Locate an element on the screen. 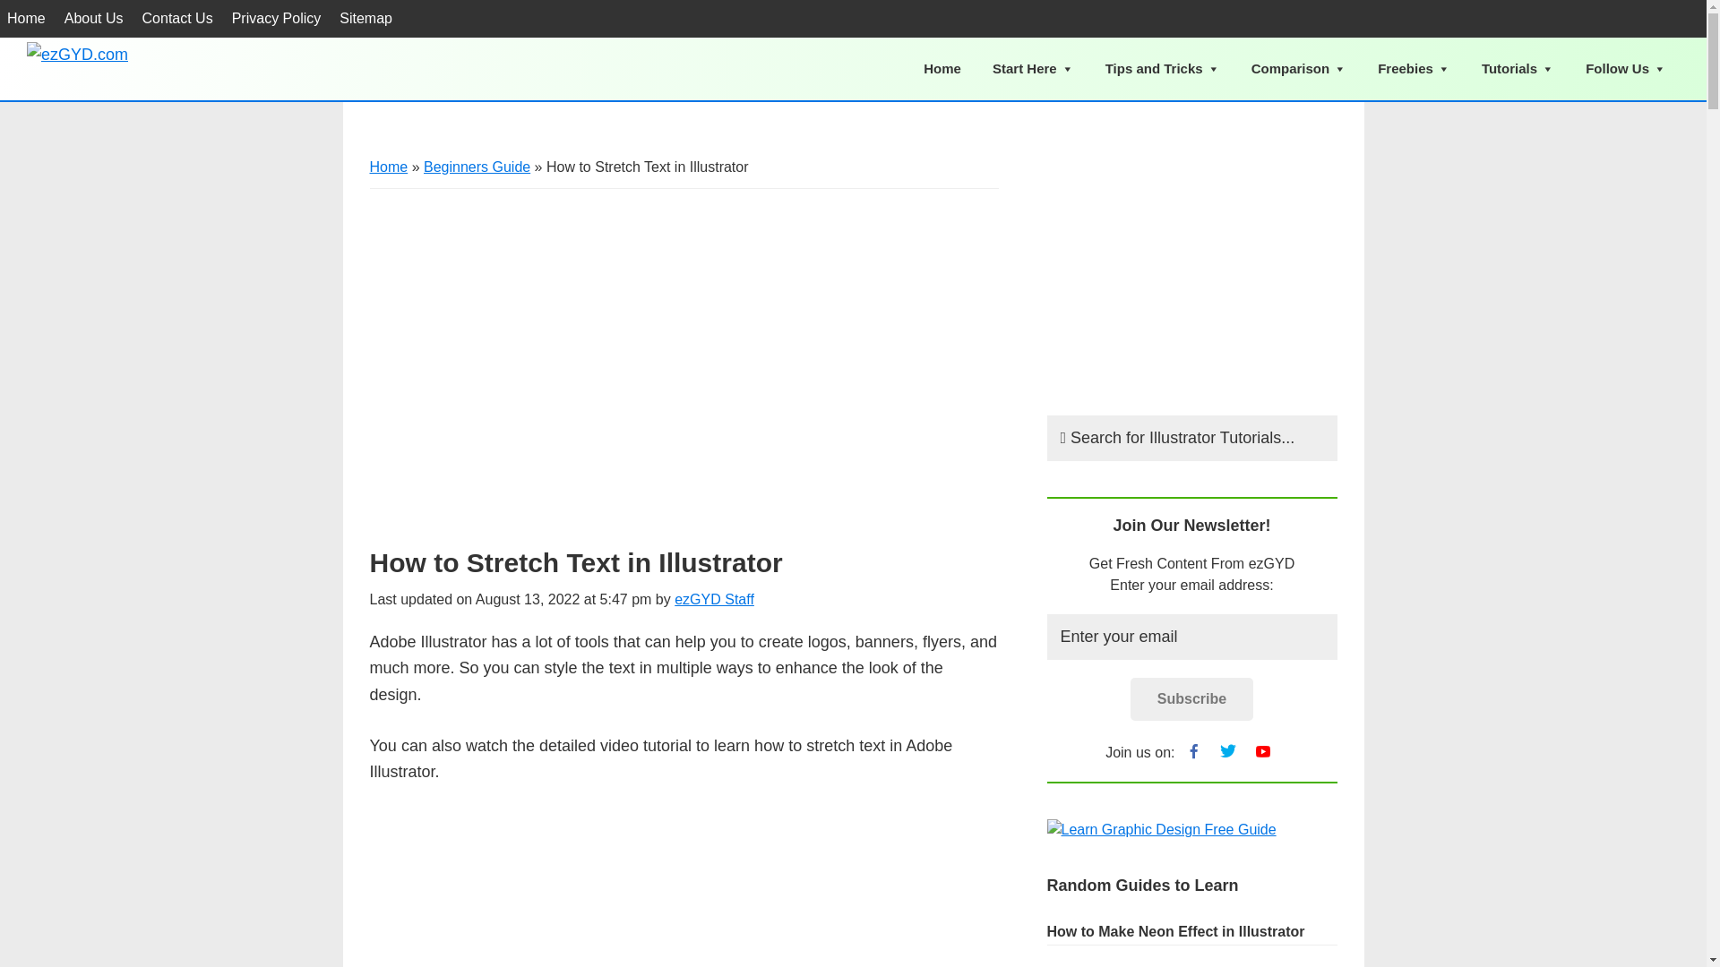 This screenshot has height=967, width=1720. Home is located at coordinates (27, 19).